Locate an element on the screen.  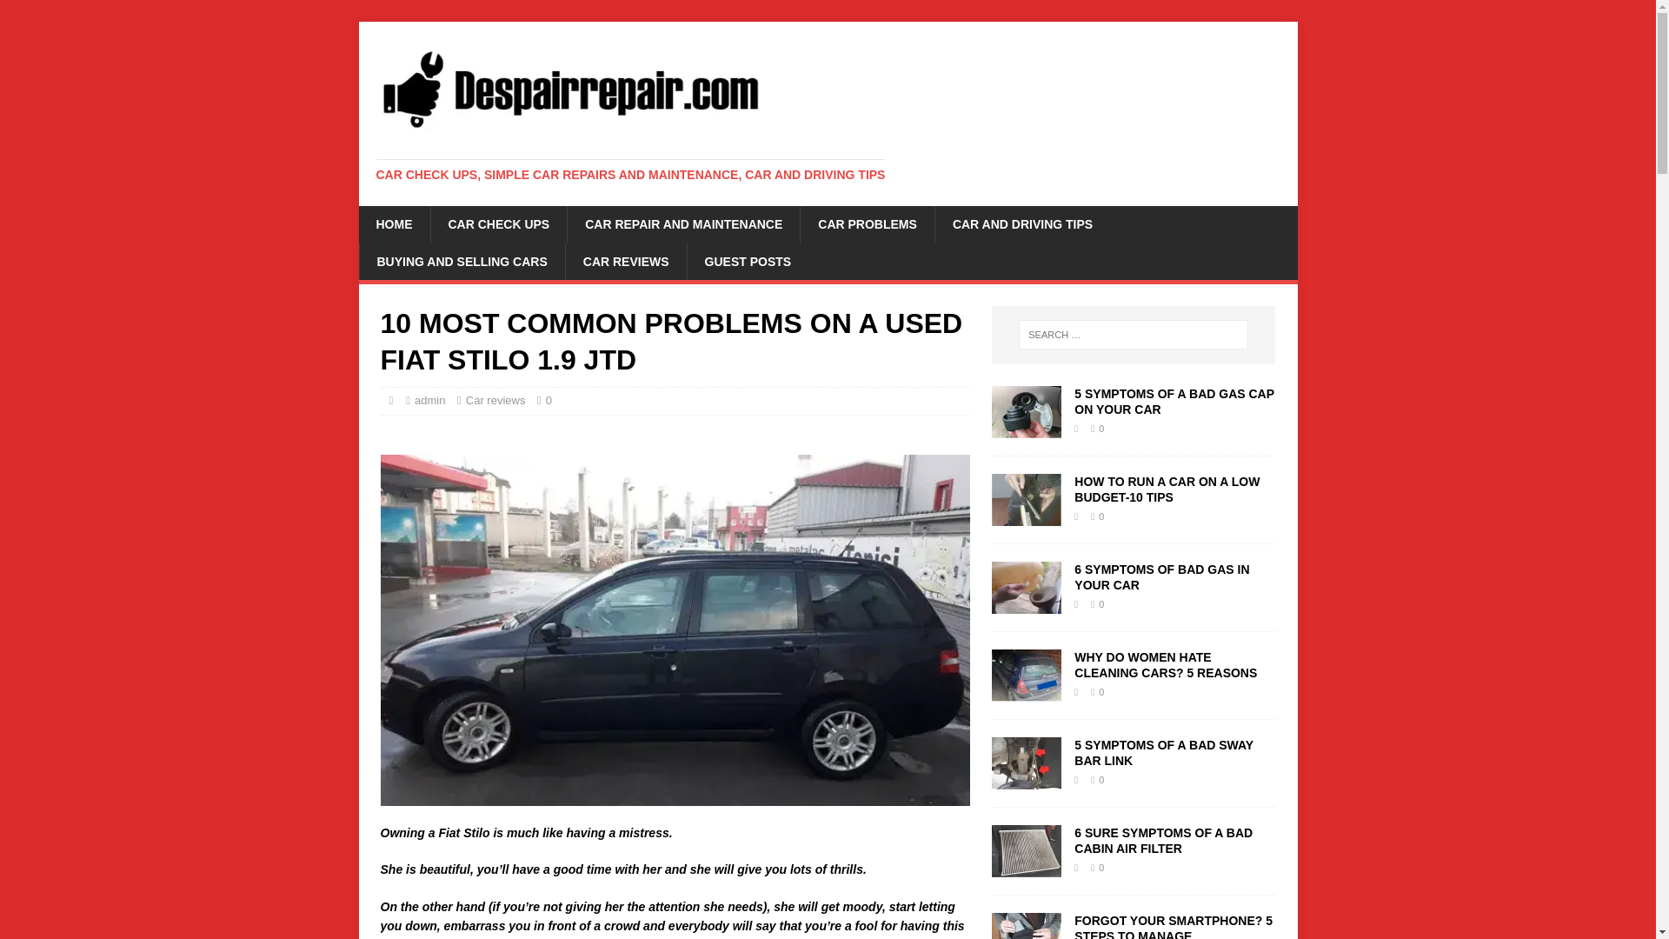
5 SYMPTOMS OF A BAD SWAY BAR LINK is located at coordinates (1026, 778).